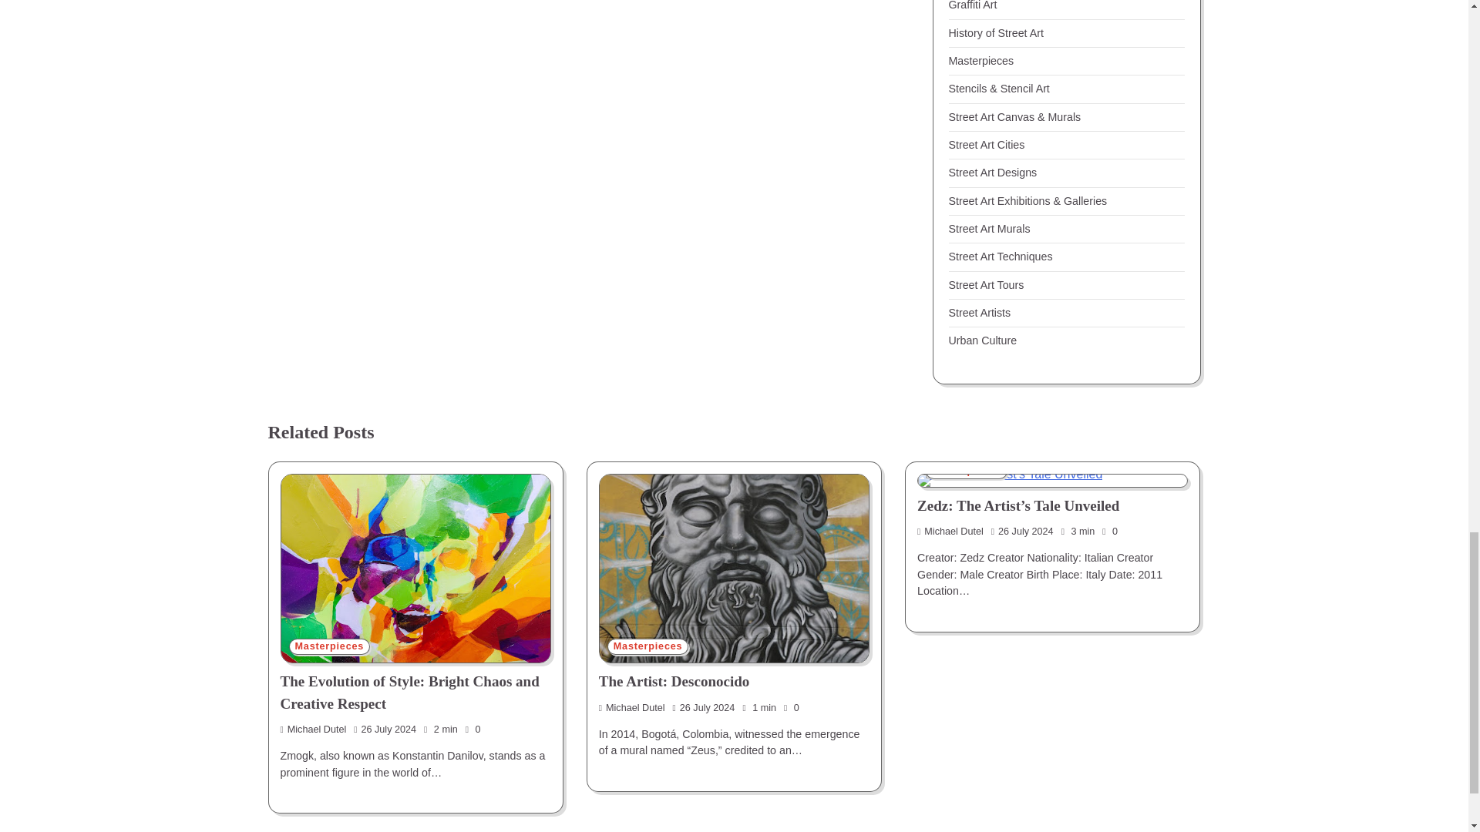 The height and width of the screenshot is (832, 1480). Describe the element at coordinates (415, 568) in the screenshot. I see `The Evolution of Style: Bright Chaos and Creative Respect` at that location.